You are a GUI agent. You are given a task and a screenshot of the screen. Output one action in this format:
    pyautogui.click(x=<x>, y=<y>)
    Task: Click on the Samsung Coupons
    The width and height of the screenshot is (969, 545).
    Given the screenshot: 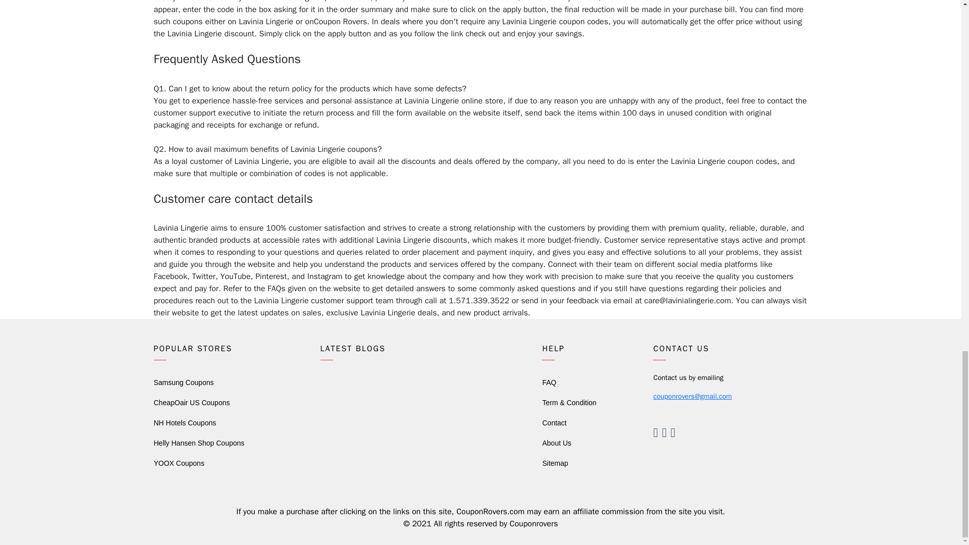 What is the action you would take?
    pyautogui.click(x=183, y=382)
    